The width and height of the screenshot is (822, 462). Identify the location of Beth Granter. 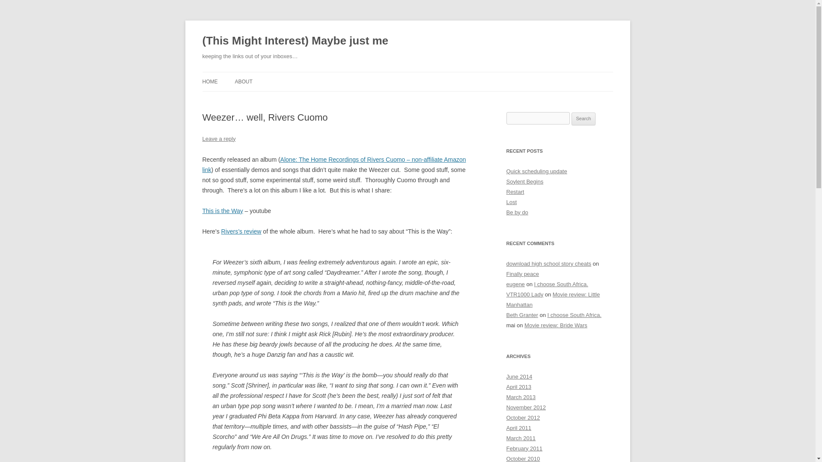
(521, 315).